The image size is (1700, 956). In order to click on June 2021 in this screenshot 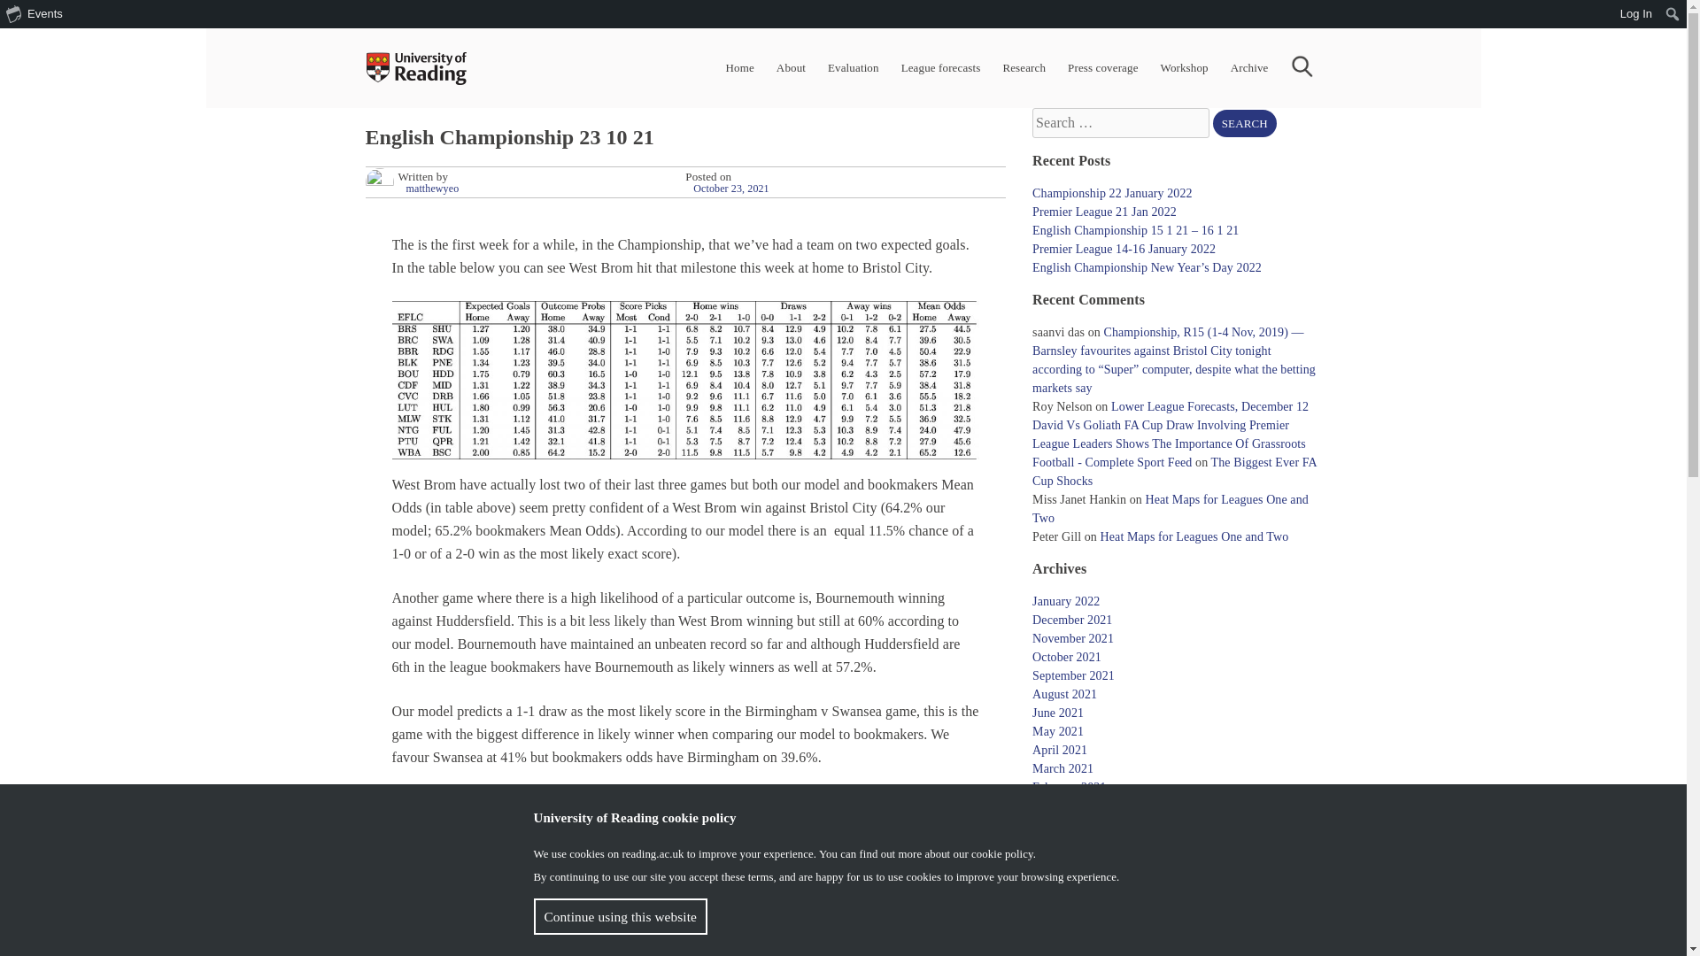, I will do `click(1057, 713)`.